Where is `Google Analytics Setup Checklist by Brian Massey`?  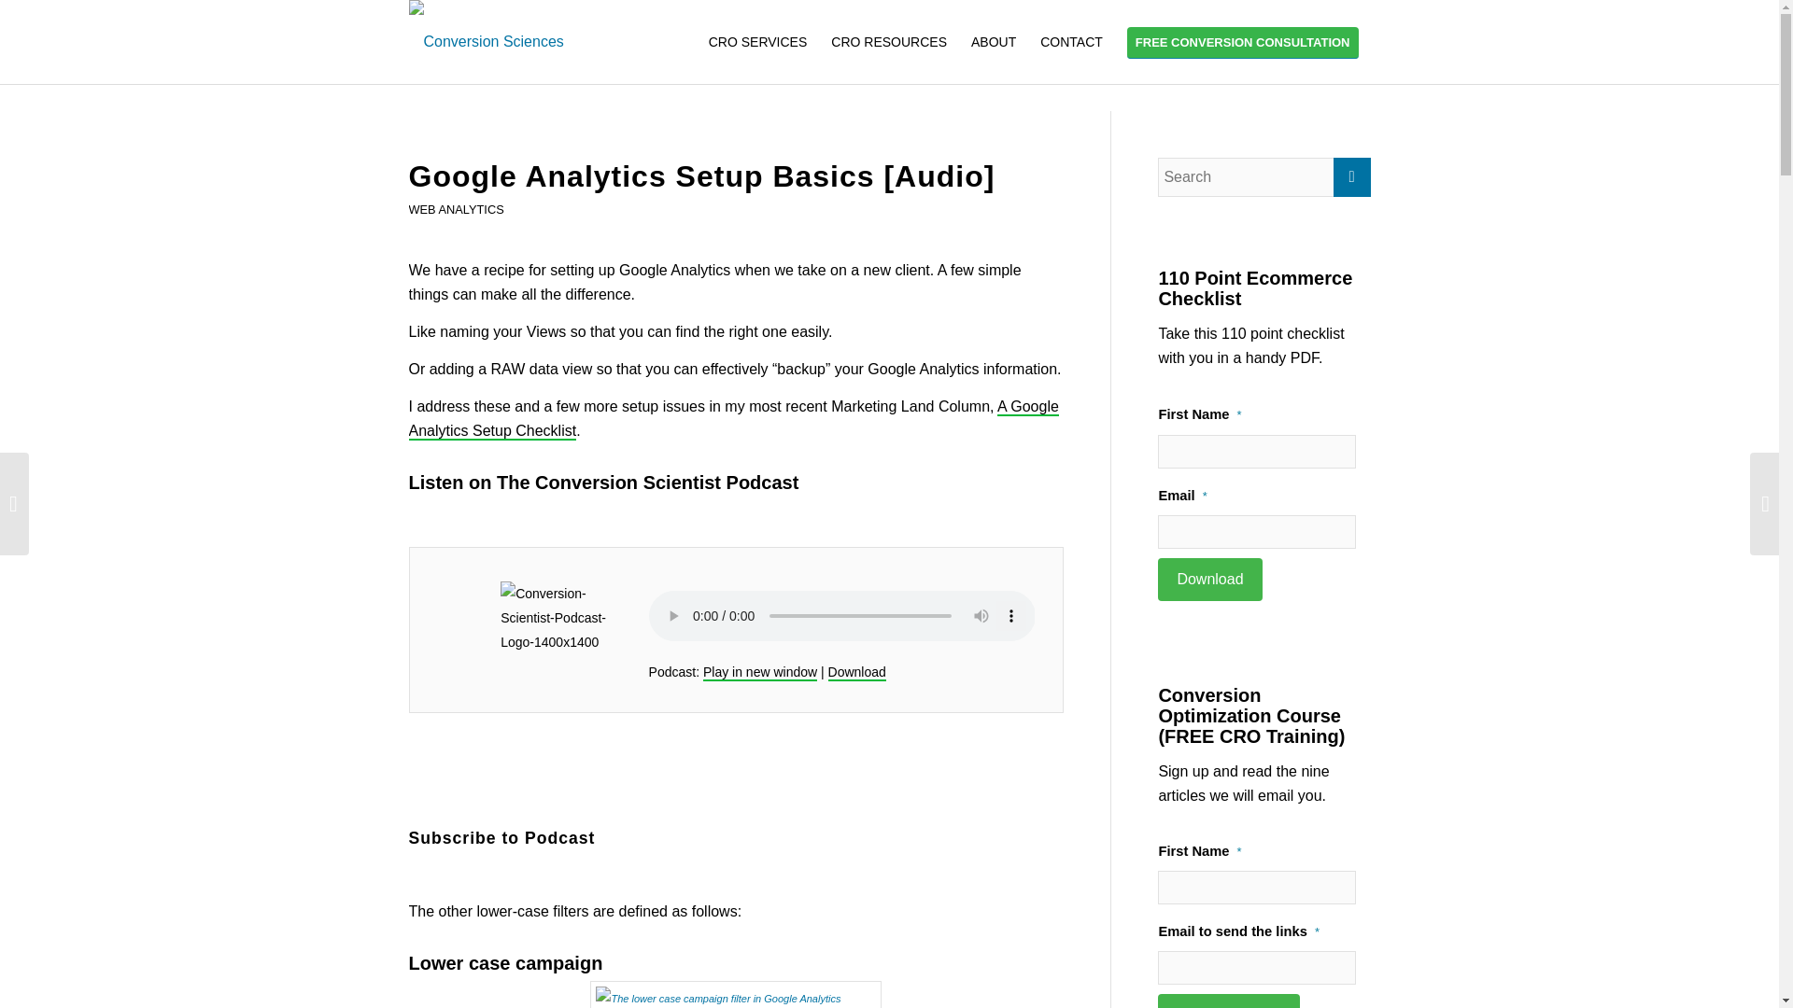
Google Analytics Setup Checklist by Brian Massey is located at coordinates (734, 418).